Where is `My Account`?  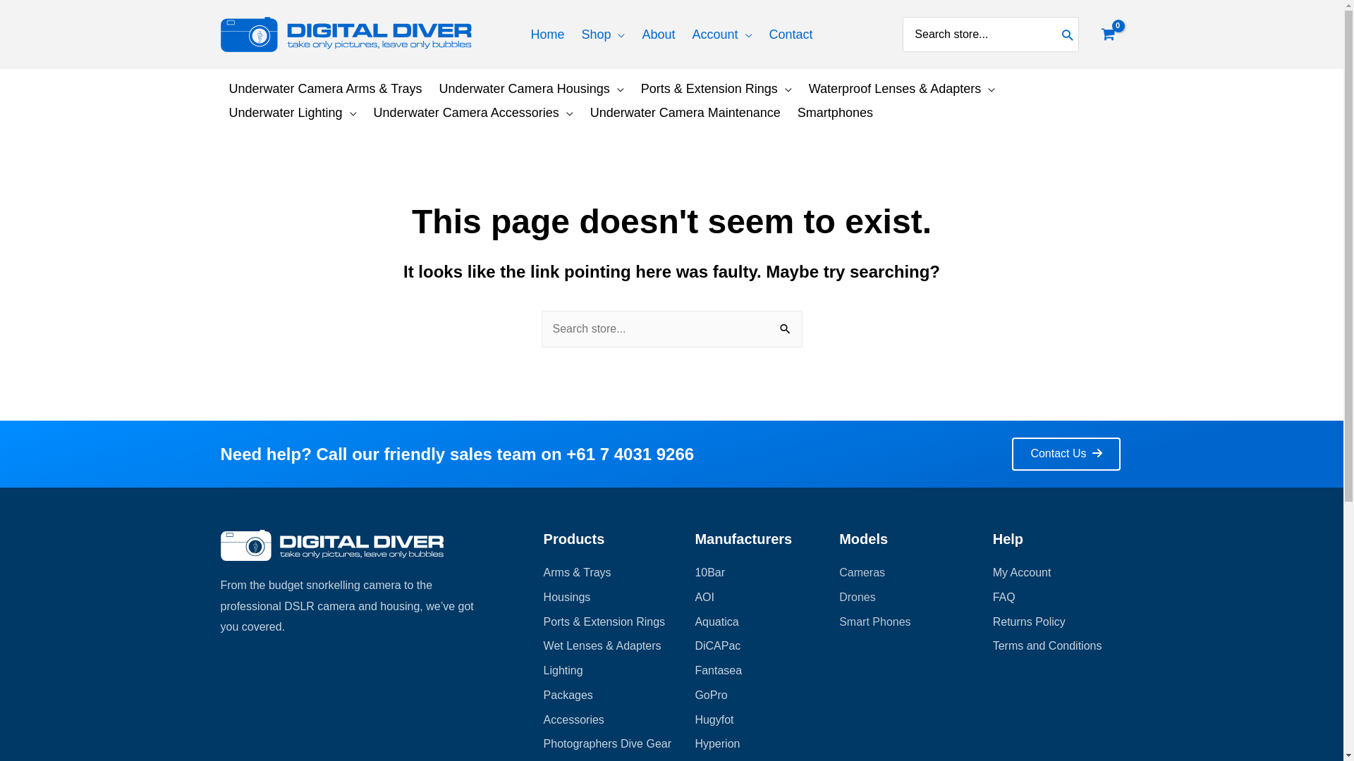 My Account is located at coordinates (1058, 573).